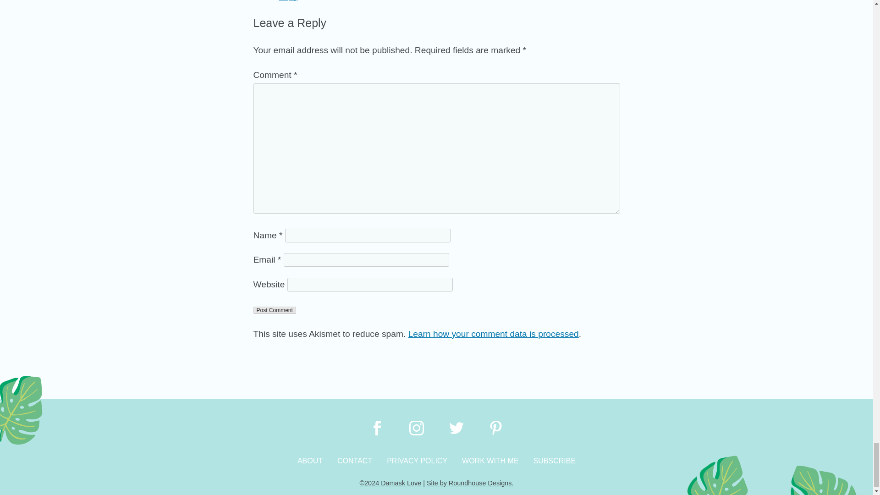  What do you see at coordinates (274, 310) in the screenshot?
I see `Post Comment` at bounding box center [274, 310].